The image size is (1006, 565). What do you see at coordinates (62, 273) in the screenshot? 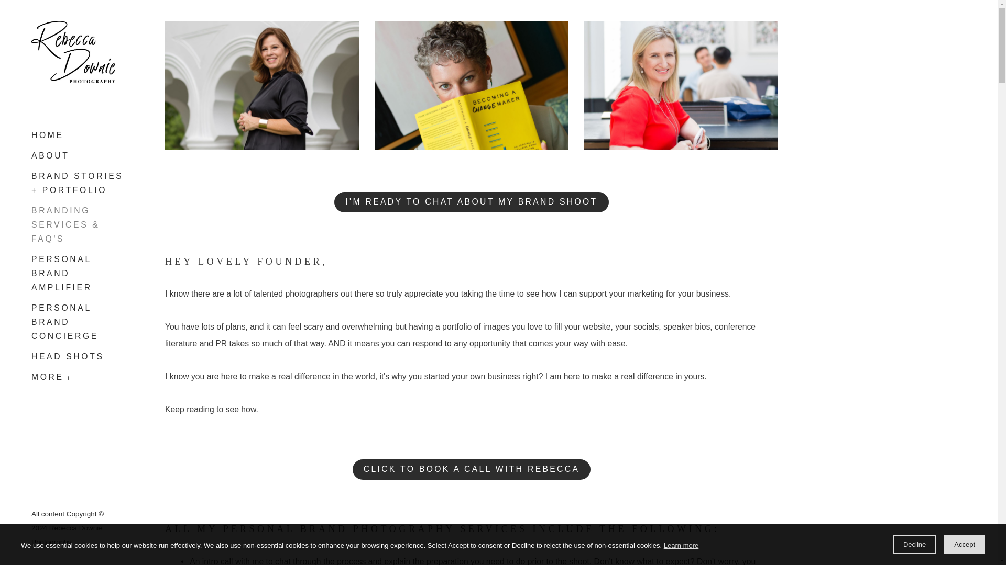
I see `PERSONAL BRAND AMPLIFIER` at bounding box center [62, 273].